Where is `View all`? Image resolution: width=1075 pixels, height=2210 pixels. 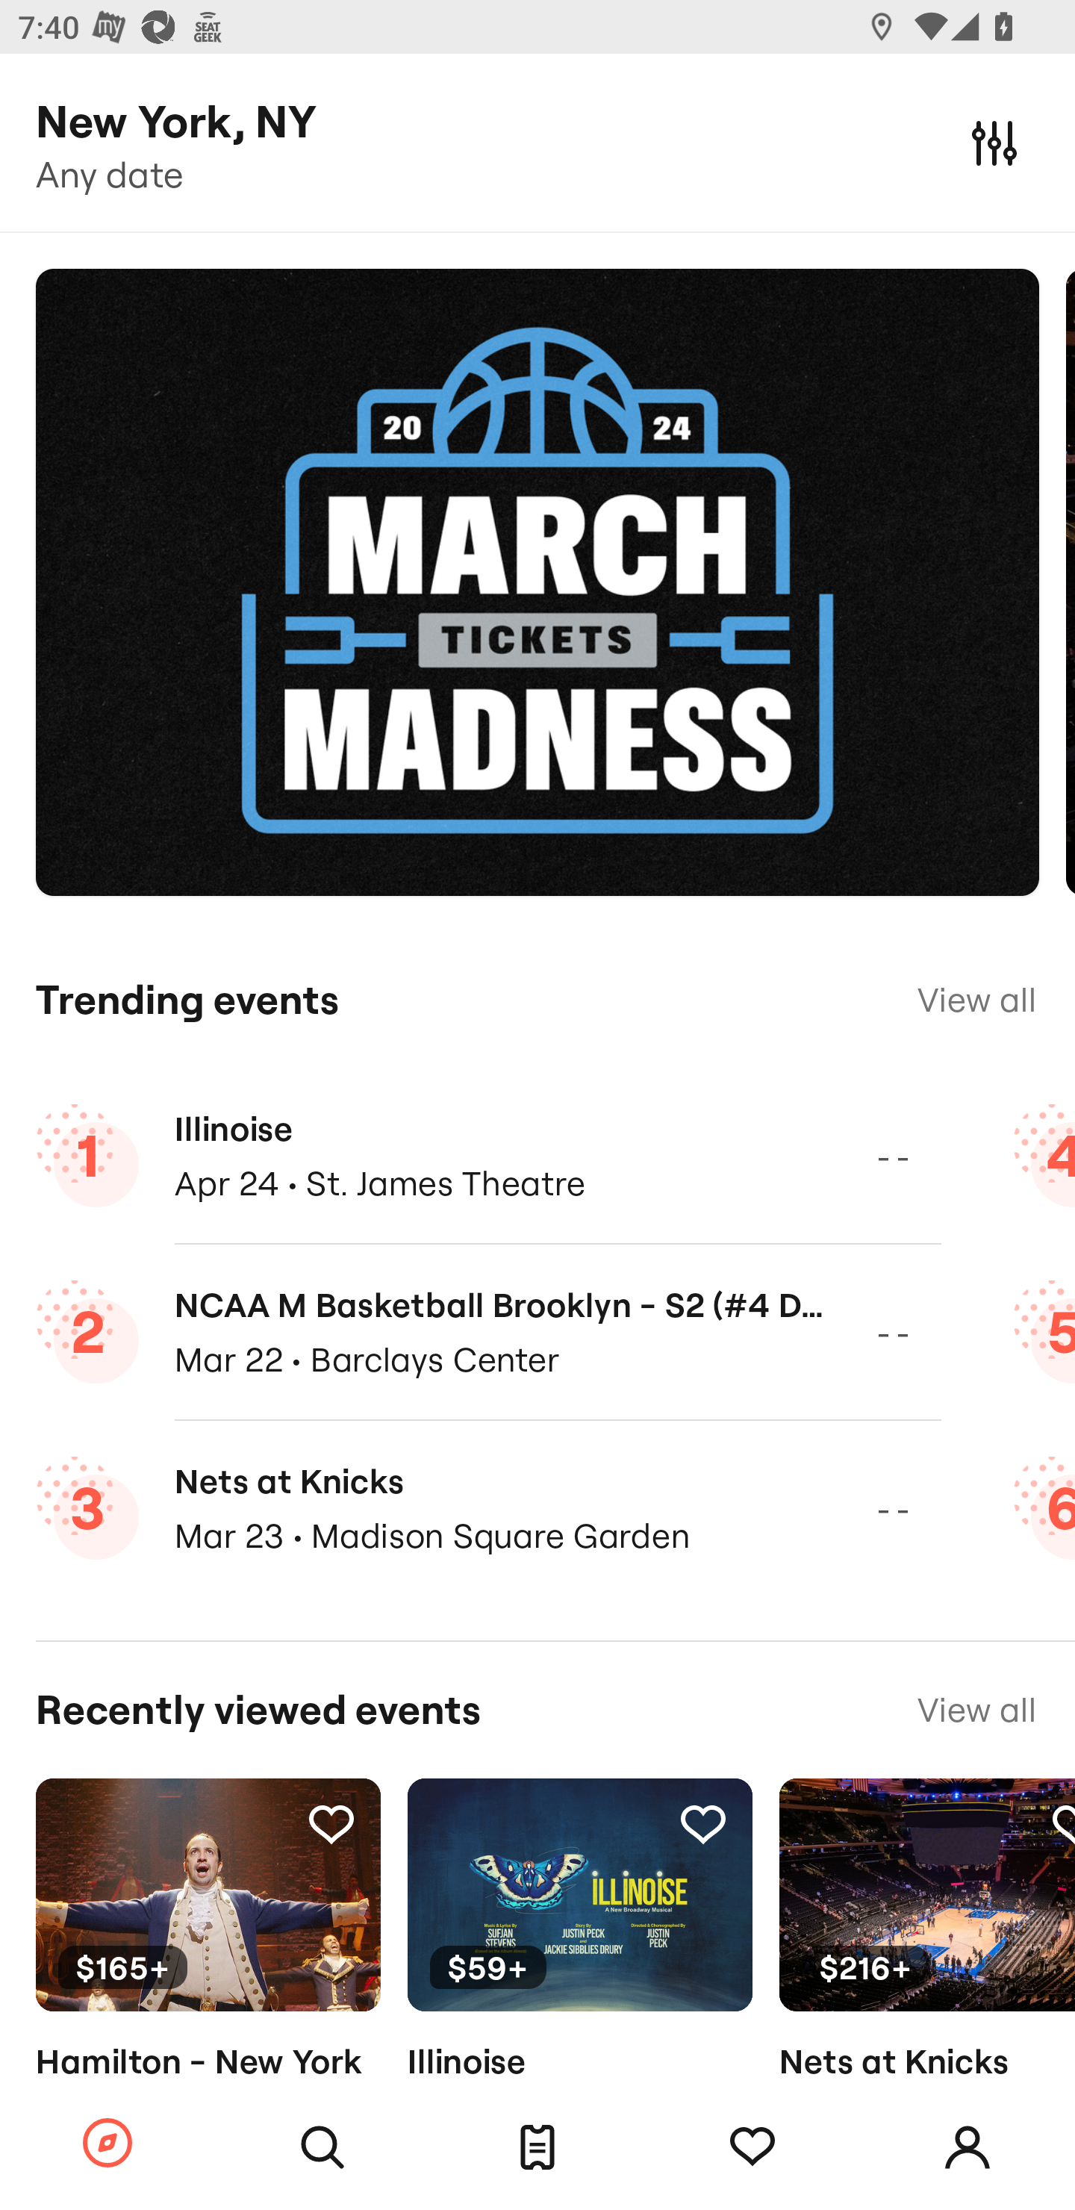
View all is located at coordinates (976, 2208).